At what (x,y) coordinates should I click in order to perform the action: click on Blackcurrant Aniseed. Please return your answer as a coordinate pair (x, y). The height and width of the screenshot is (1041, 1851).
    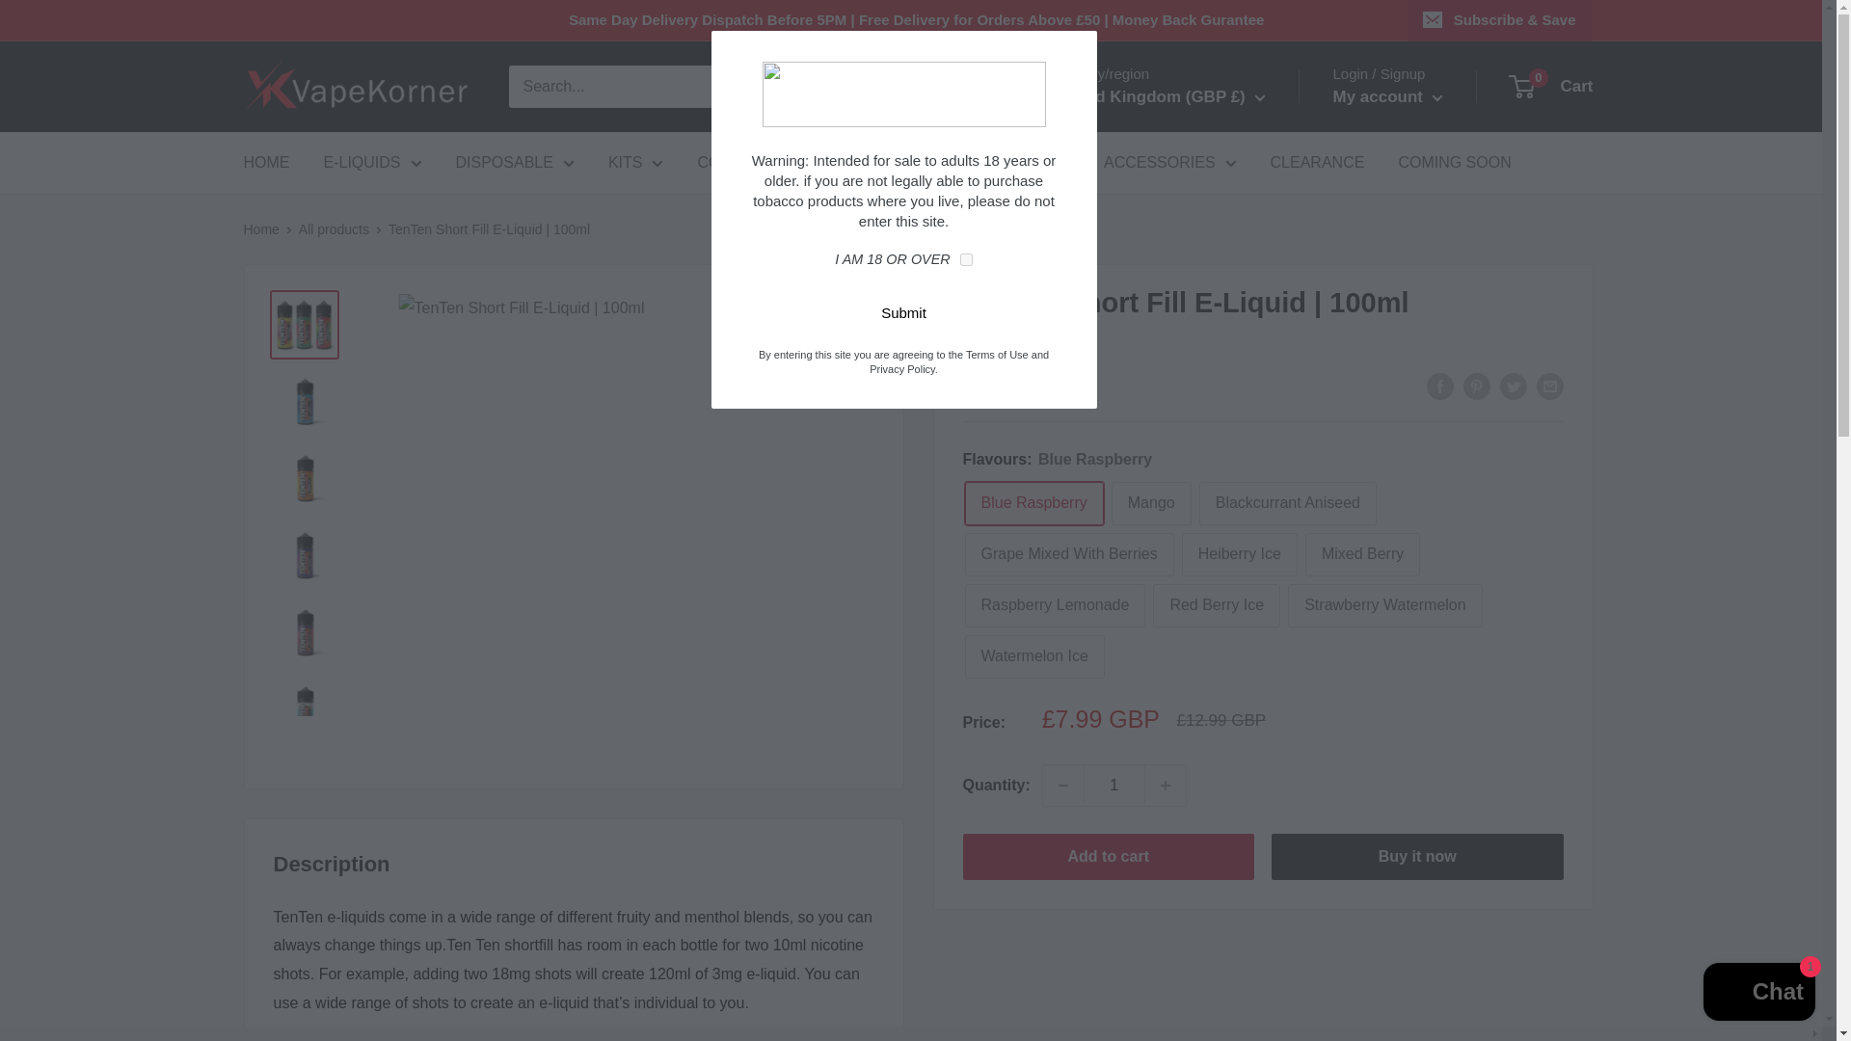
    Looking at the image, I should click on (1288, 503).